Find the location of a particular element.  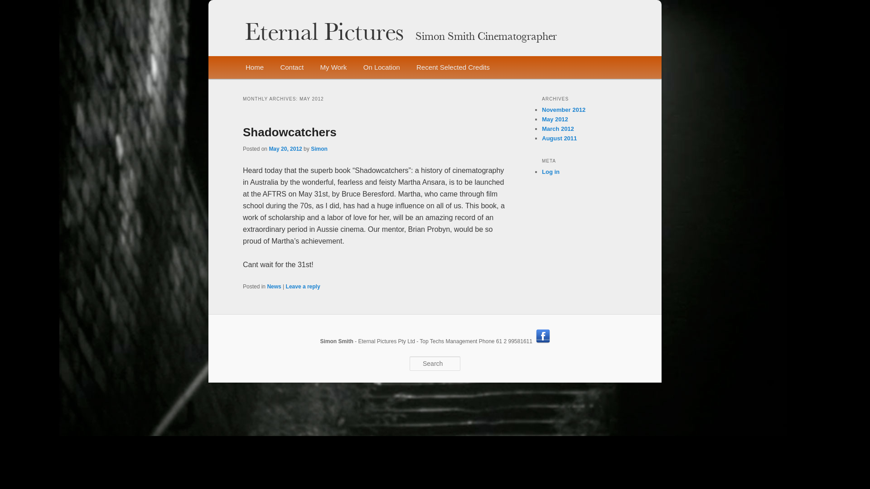

May 2012 is located at coordinates (555, 120).